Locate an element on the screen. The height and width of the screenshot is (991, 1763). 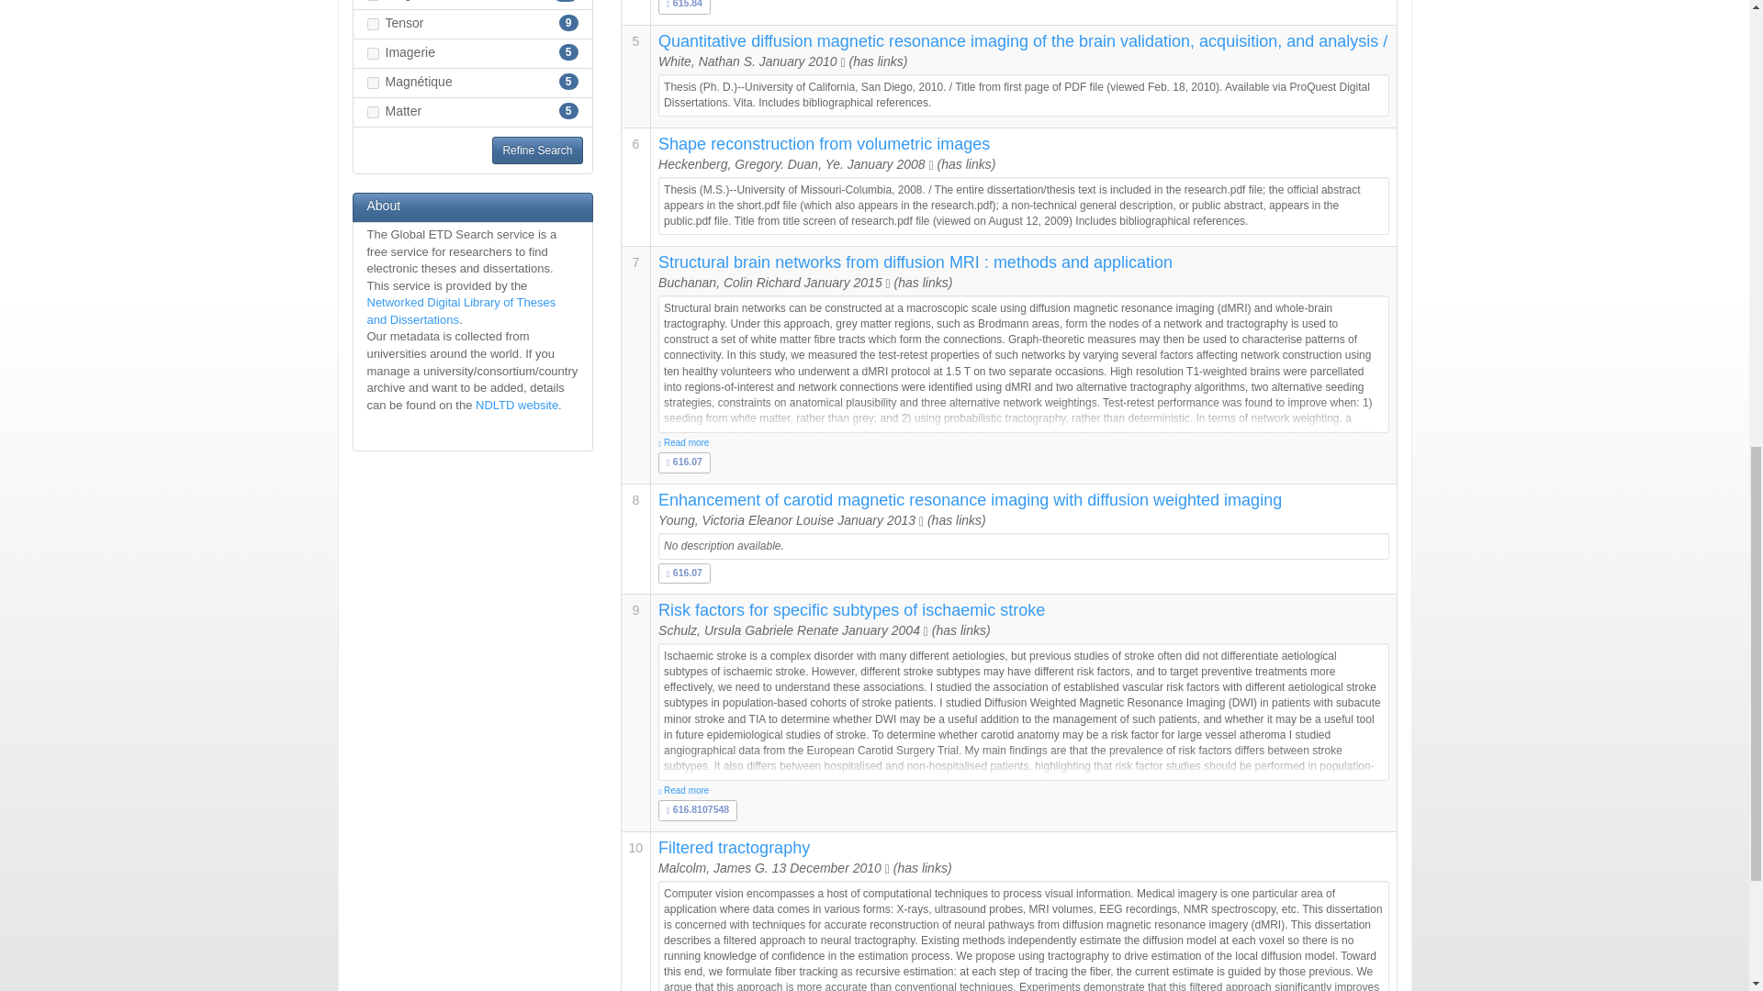
616.8107548 is located at coordinates (698, 808).